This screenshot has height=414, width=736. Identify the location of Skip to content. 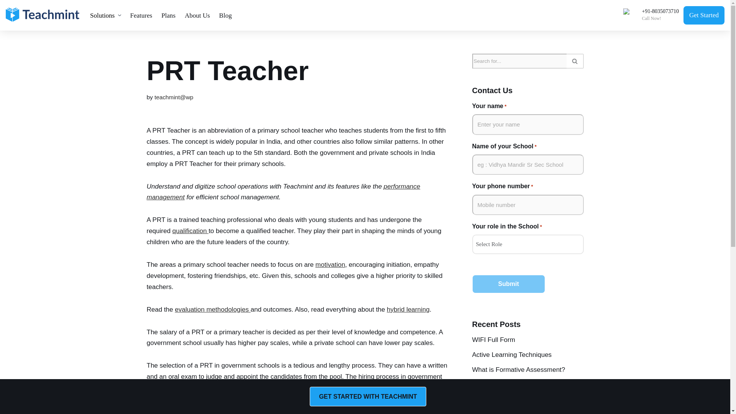
(6, 16).